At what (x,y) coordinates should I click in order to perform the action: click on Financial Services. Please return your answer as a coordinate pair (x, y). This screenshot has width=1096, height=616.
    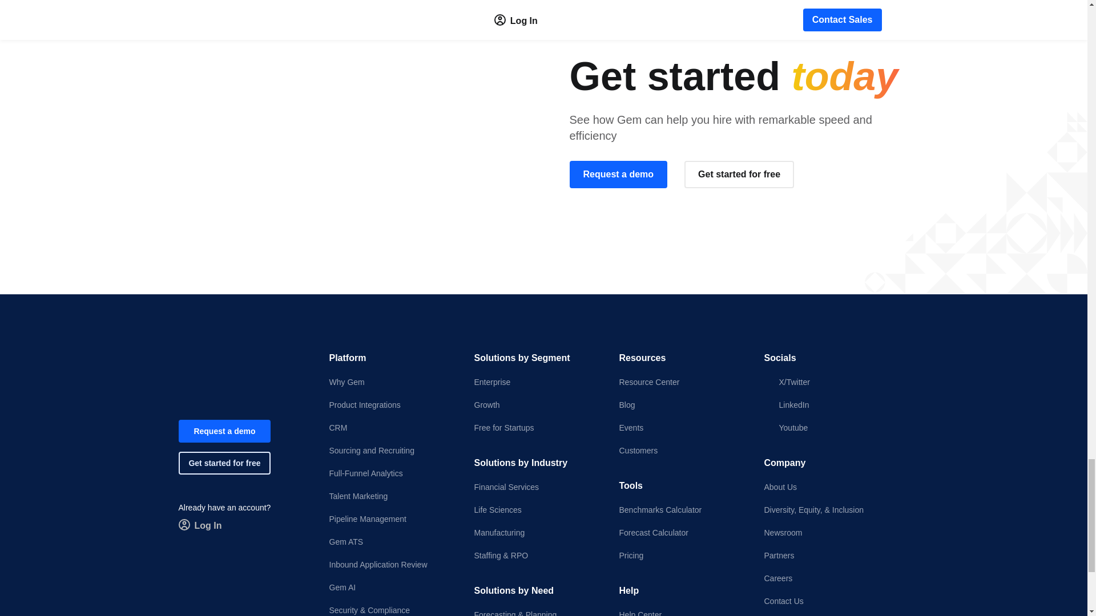
    Looking at the image, I should click on (537, 487).